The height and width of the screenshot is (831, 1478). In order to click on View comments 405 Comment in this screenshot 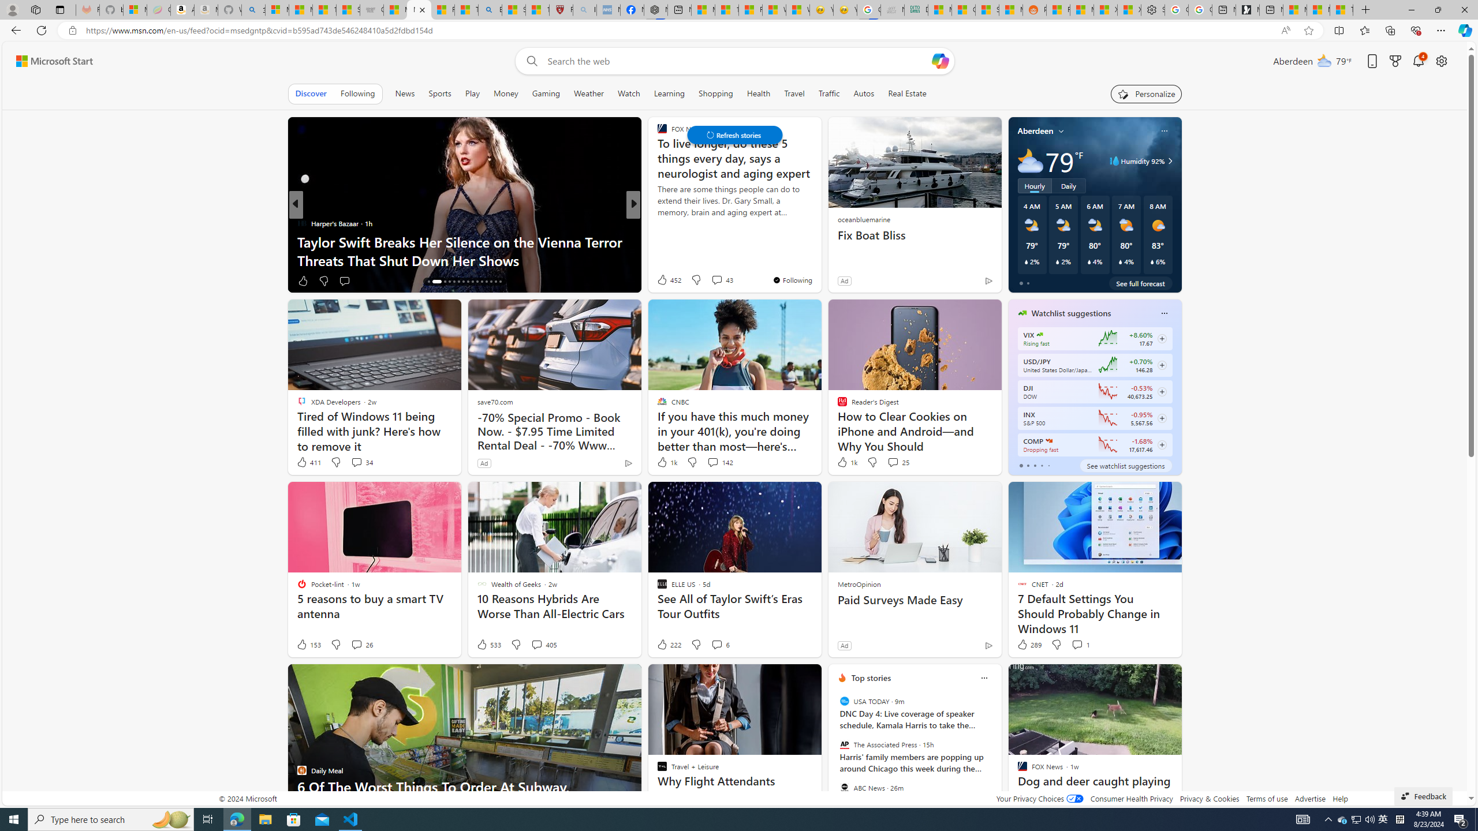, I will do `click(536, 645)`.